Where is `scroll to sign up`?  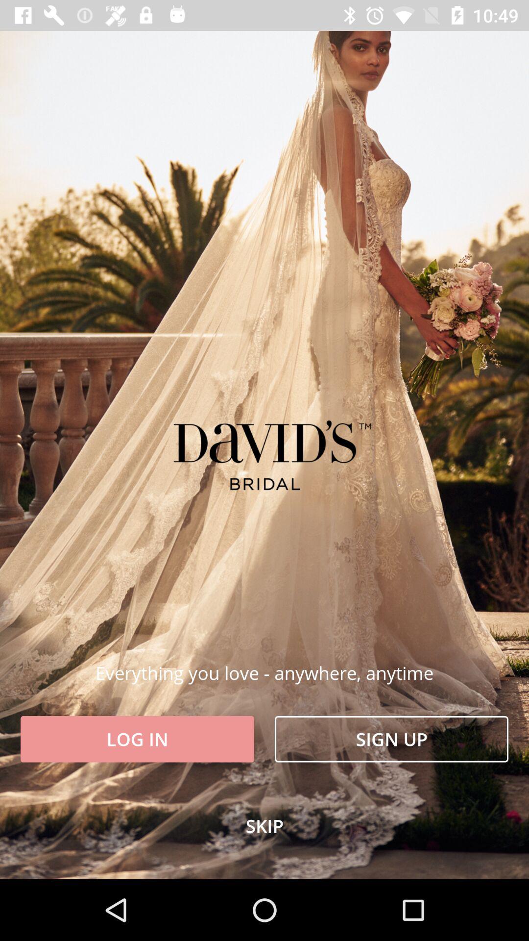 scroll to sign up is located at coordinates (392, 739).